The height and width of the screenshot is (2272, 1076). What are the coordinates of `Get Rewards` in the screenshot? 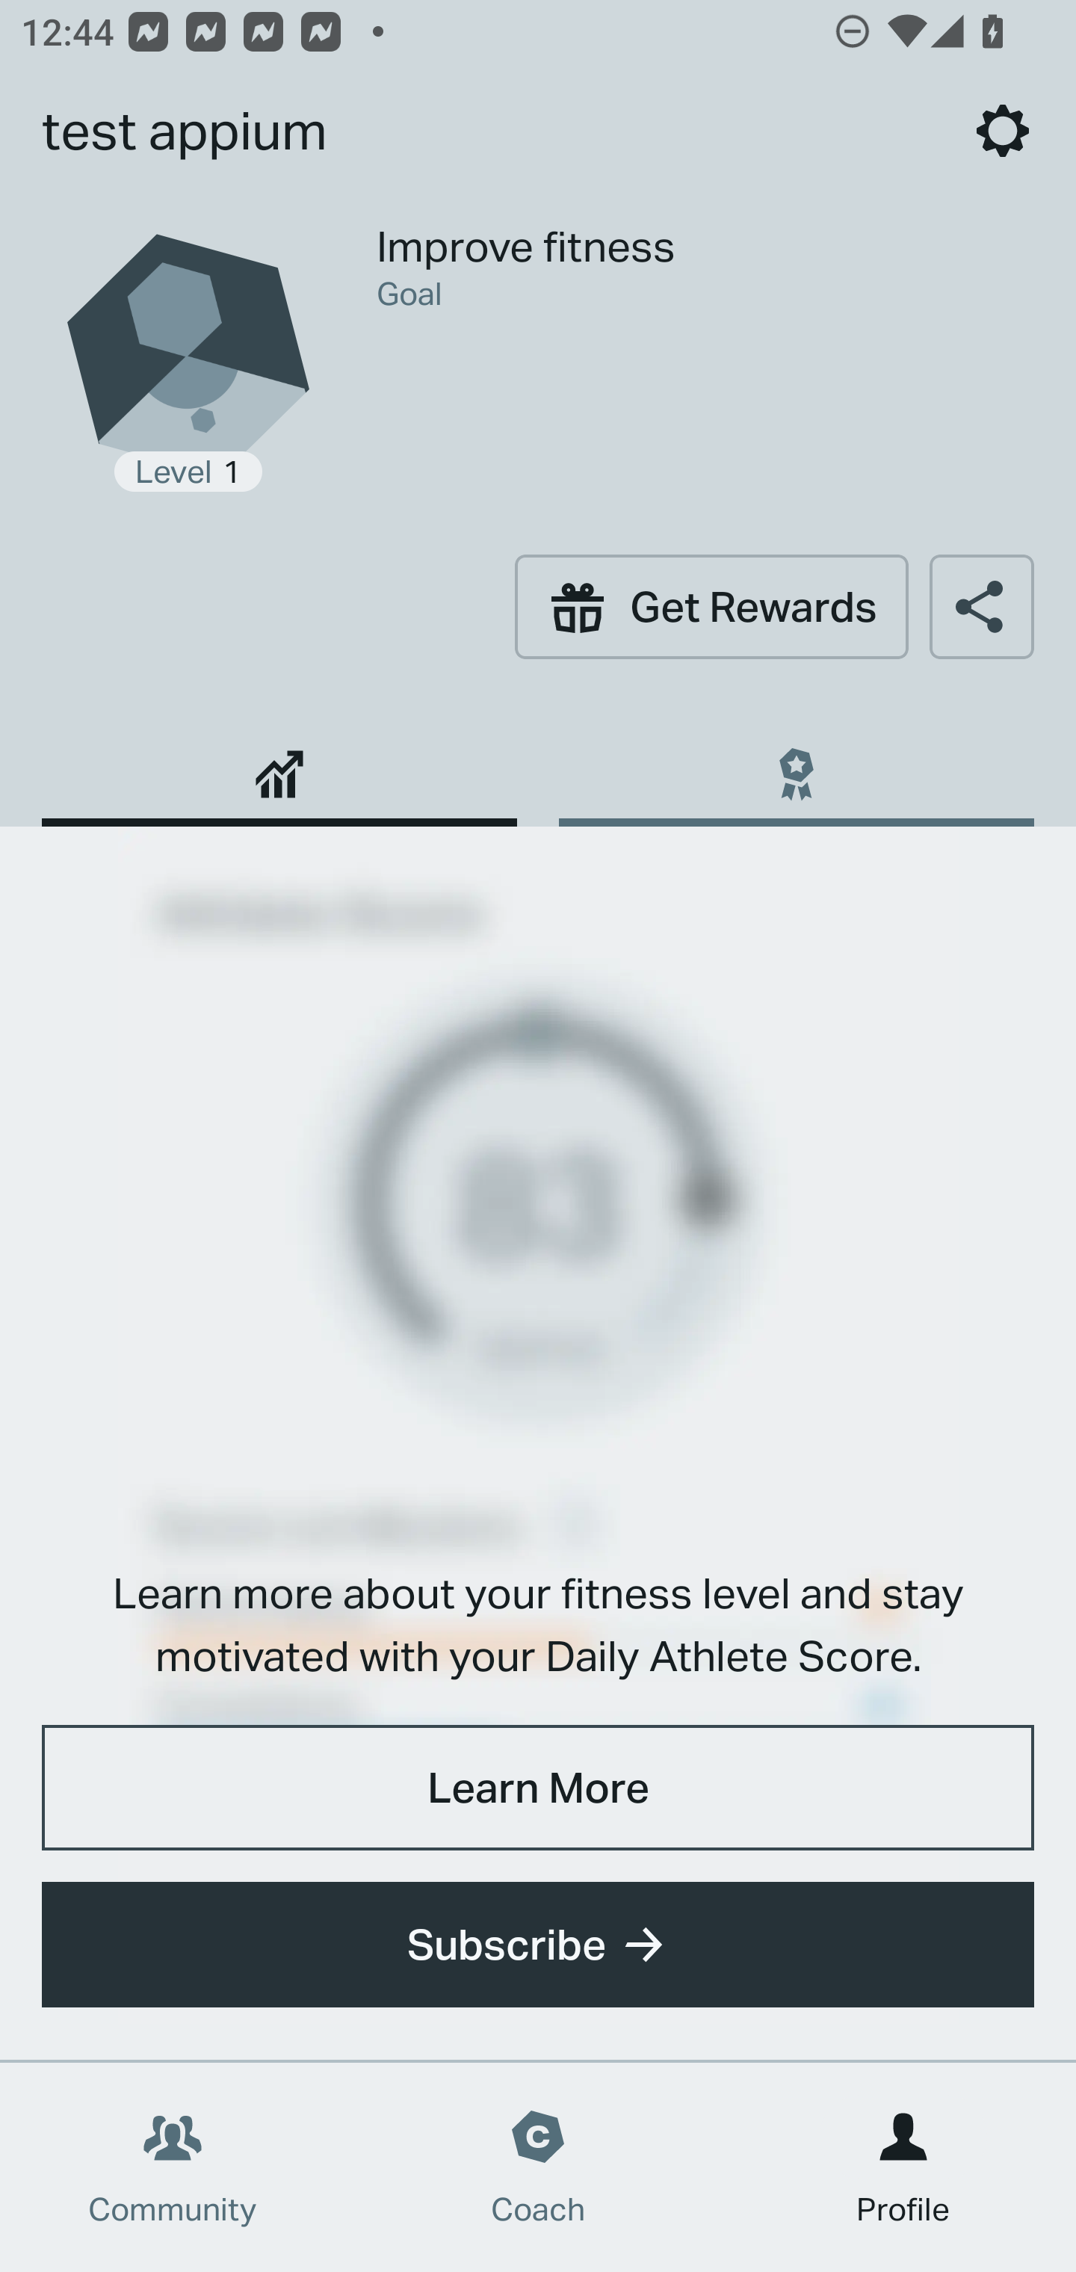 It's located at (711, 606).